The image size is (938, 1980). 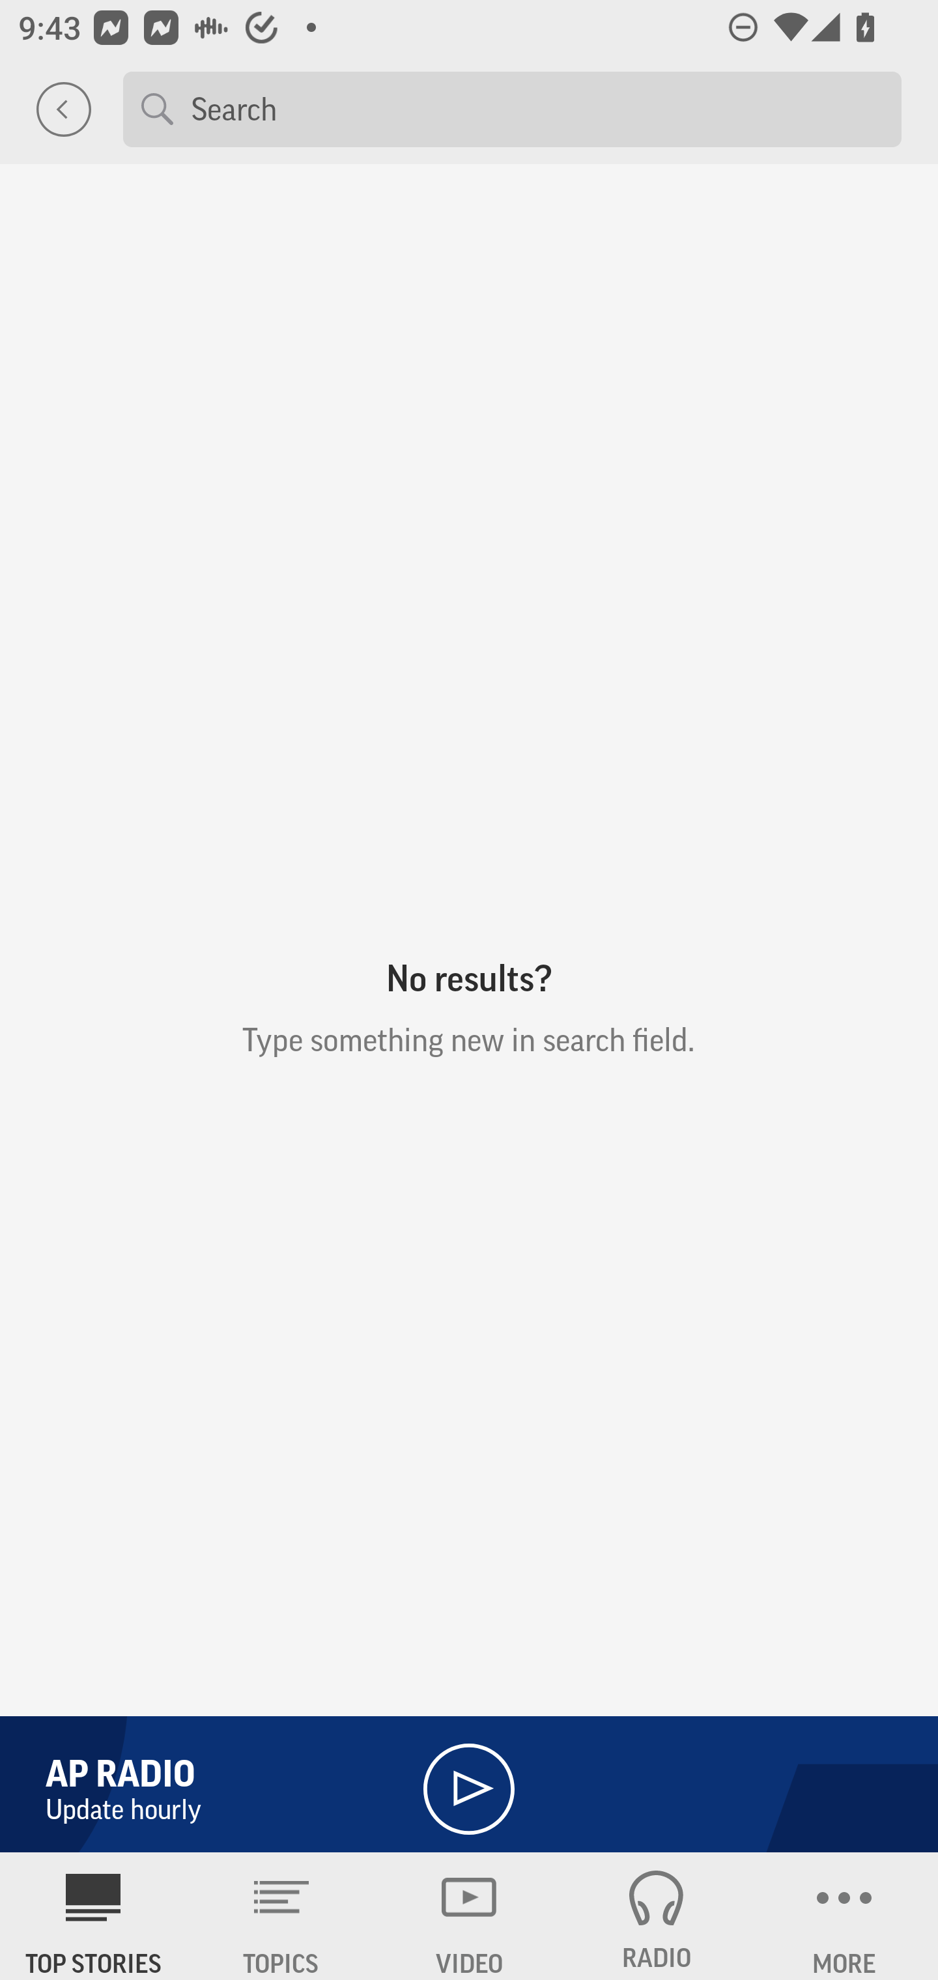 I want to click on Search, so click(x=537, y=108).